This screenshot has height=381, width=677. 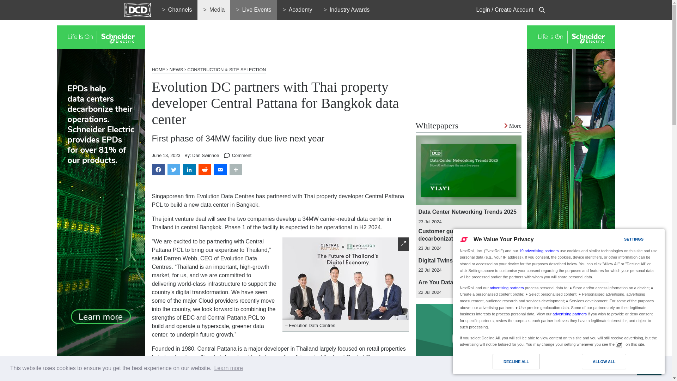 What do you see at coordinates (214, 10) in the screenshot?
I see `Media` at bounding box center [214, 10].